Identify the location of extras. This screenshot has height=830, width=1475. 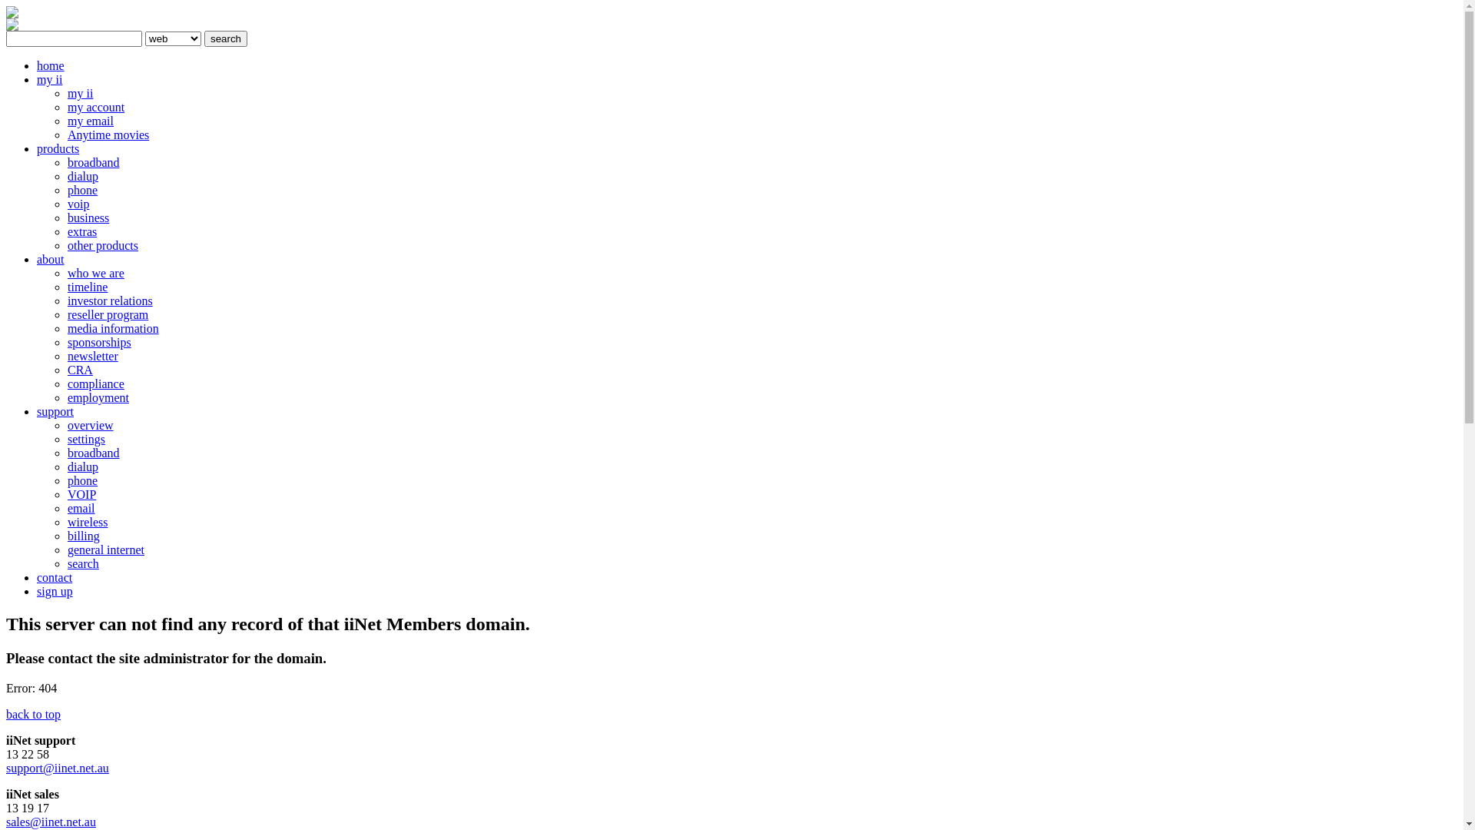
(82, 232).